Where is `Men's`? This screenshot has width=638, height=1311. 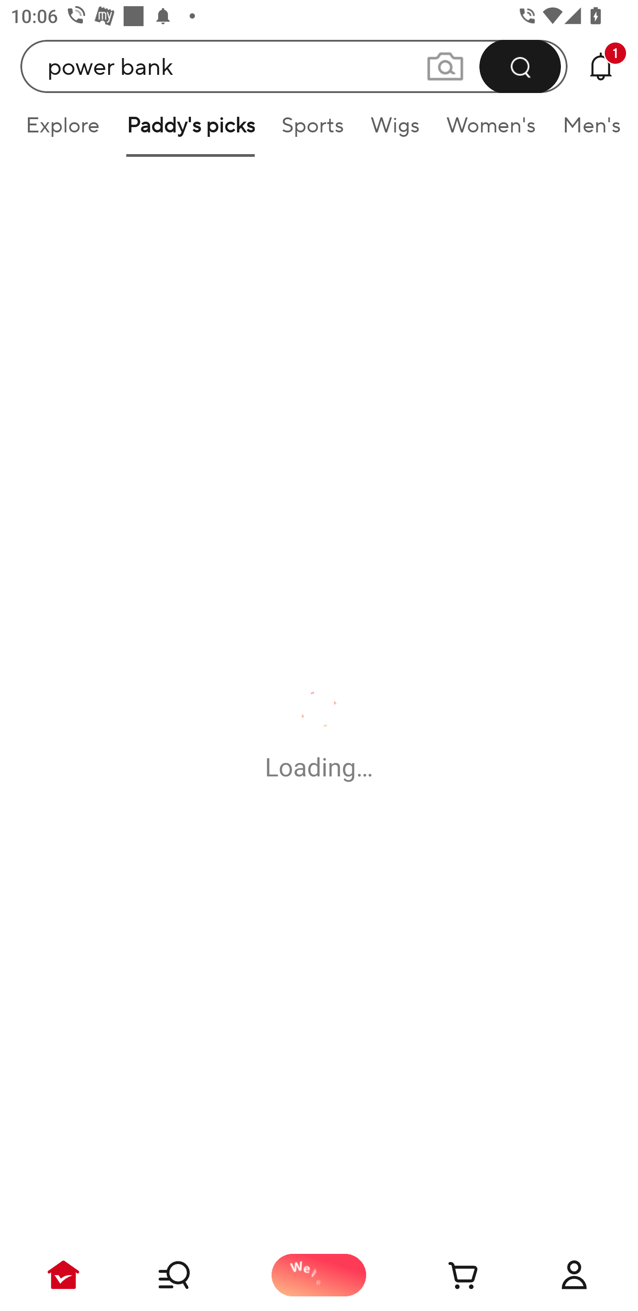 Men's is located at coordinates (587, 130).